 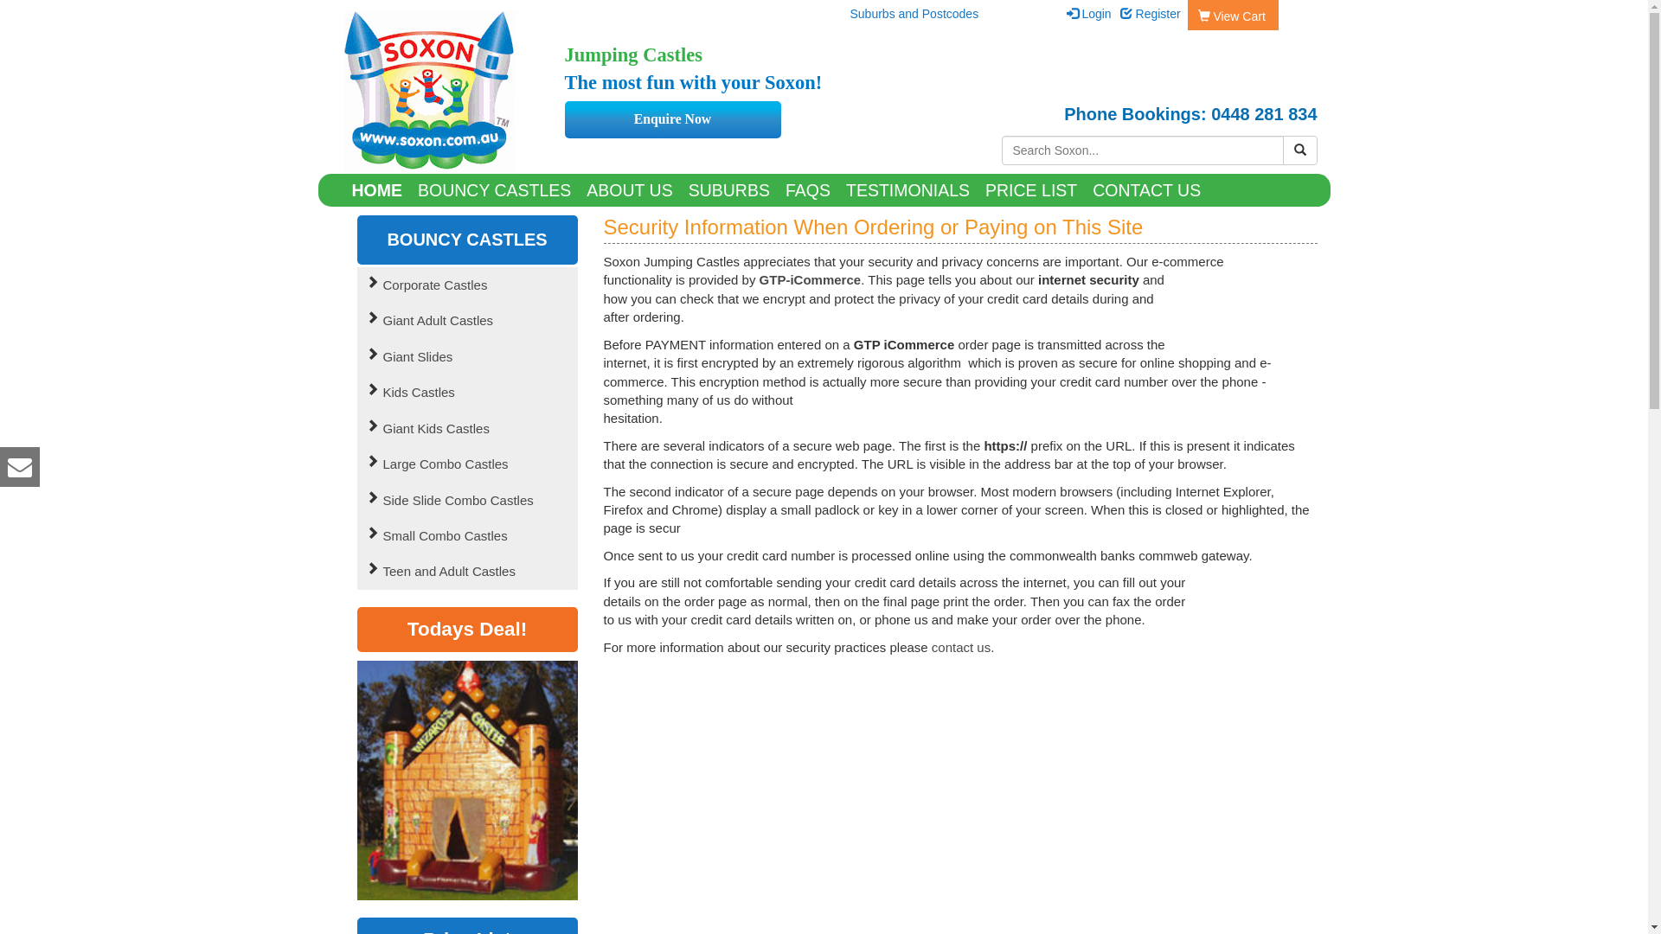 What do you see at coordinates (1158, 14) in the screenshot?
I see `Register` at bounding box center [1158, 14].